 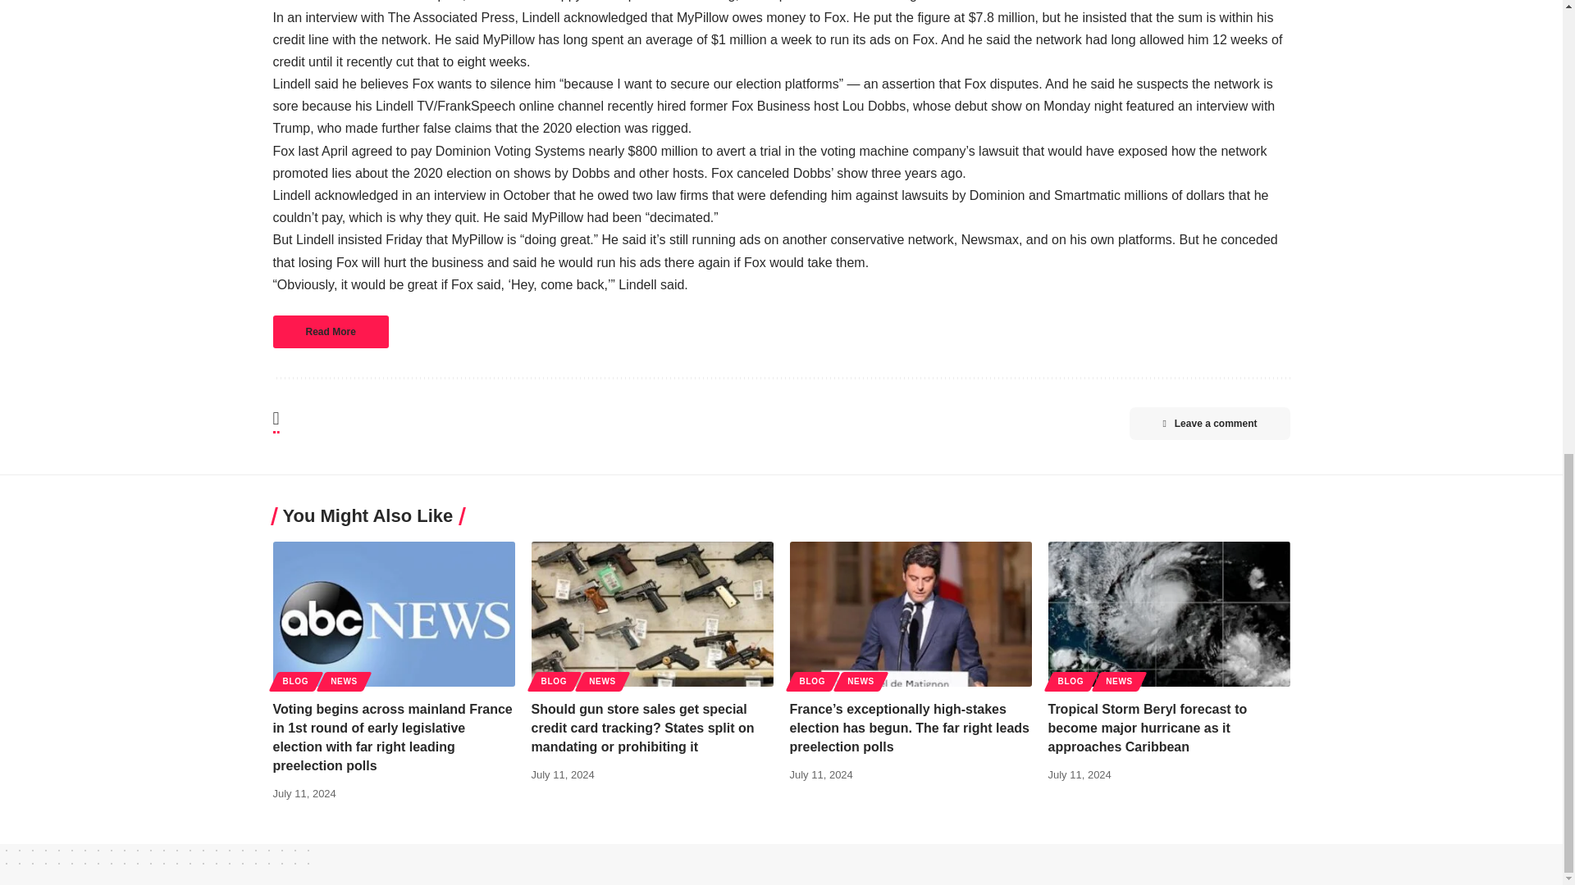 I want to click on BLOG, so click(x=811, y=681).